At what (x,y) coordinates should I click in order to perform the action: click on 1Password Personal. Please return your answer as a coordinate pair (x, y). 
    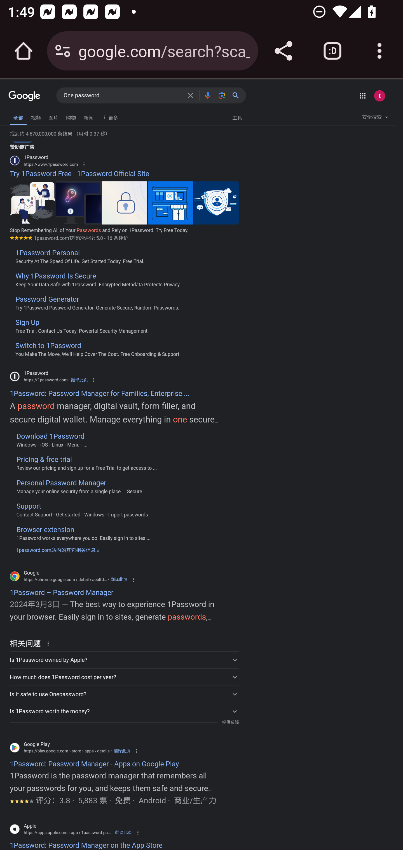
    Looking at the image, I should click on (48, 253).